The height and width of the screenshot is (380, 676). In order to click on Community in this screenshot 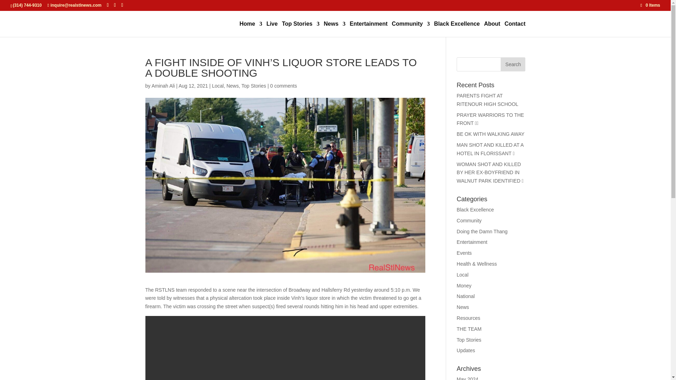, I will do `click(411, 29)`.